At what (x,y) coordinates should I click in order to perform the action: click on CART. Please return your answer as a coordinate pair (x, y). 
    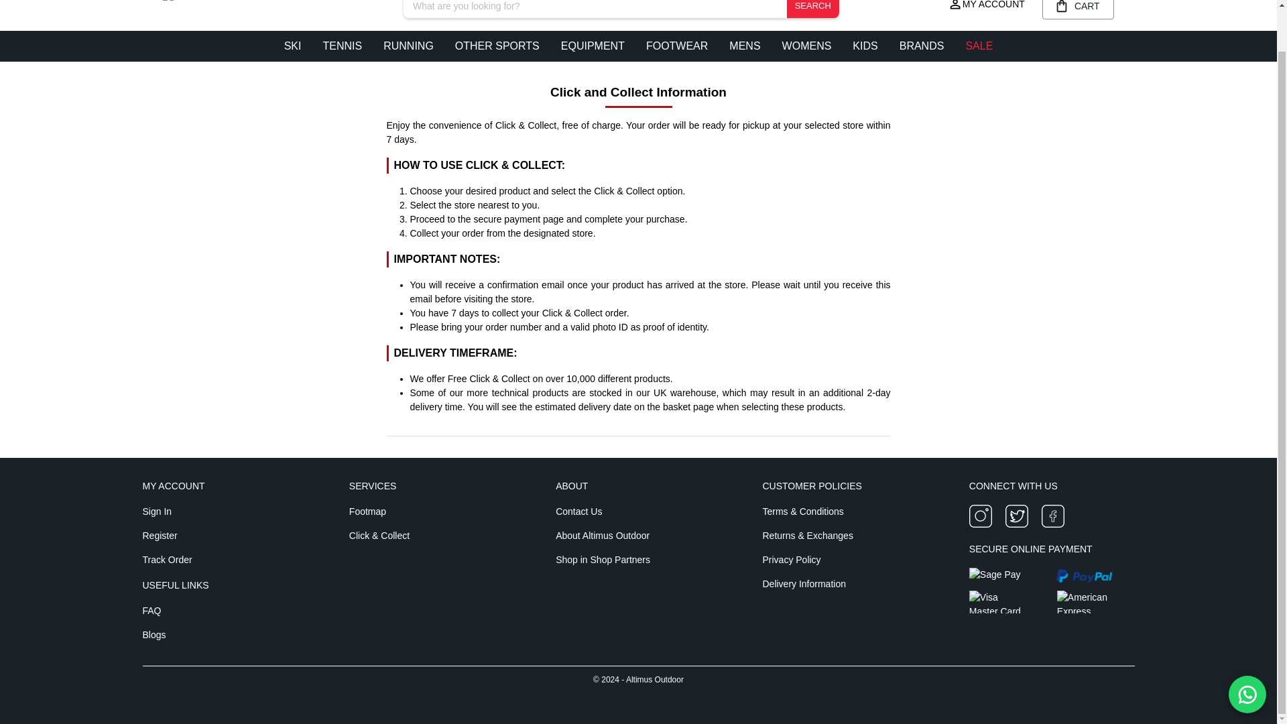
    Looking at the image, I should click on (1078, 9).